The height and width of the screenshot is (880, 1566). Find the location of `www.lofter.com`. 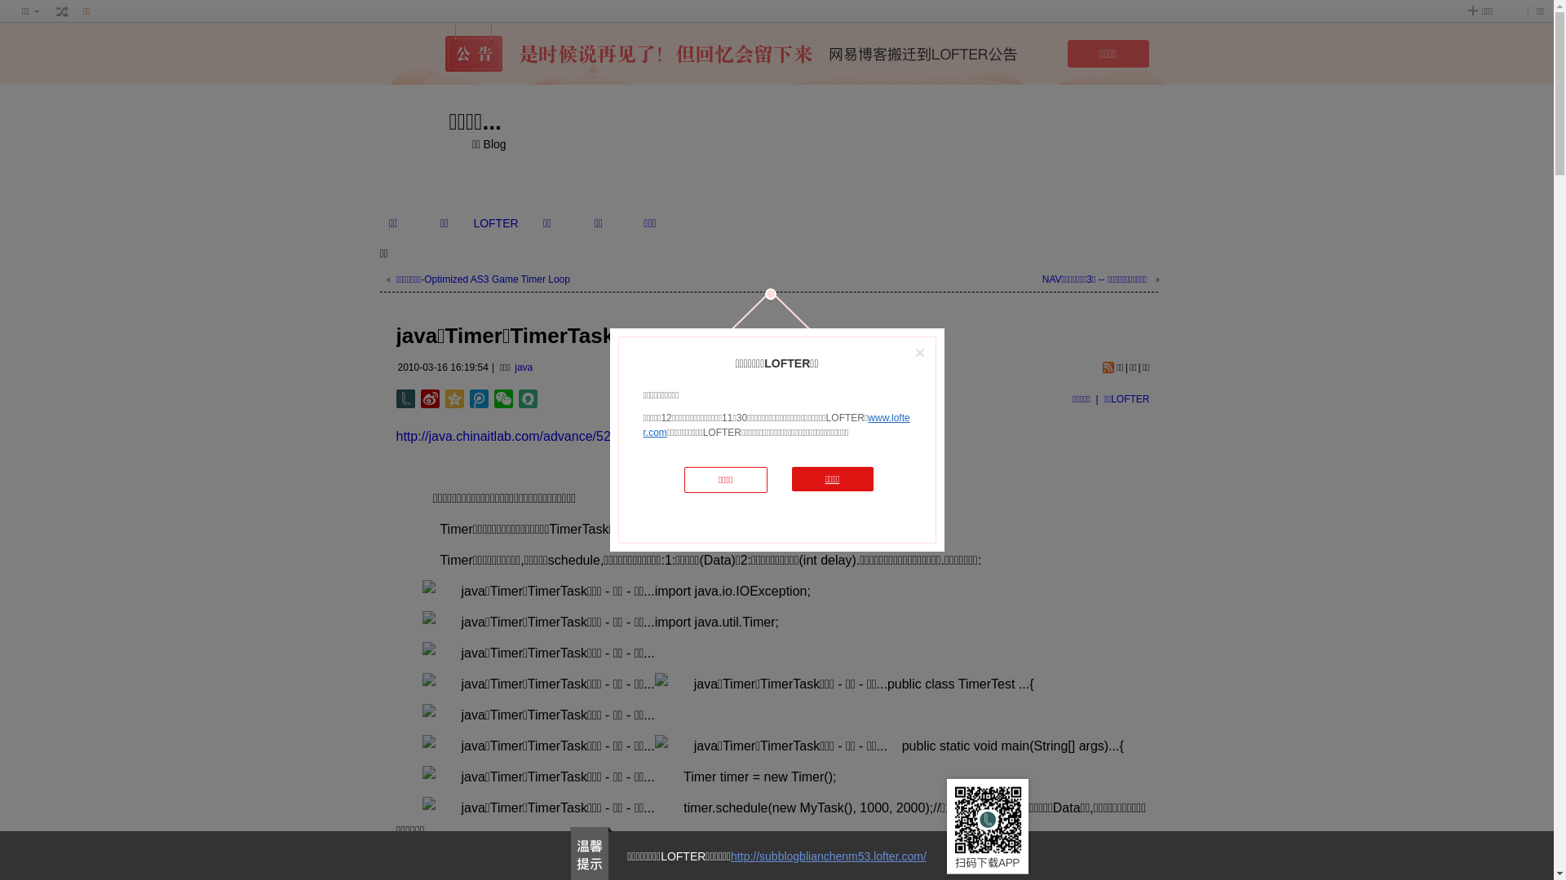

www.lofter.com is located at coordinates (776, 425).